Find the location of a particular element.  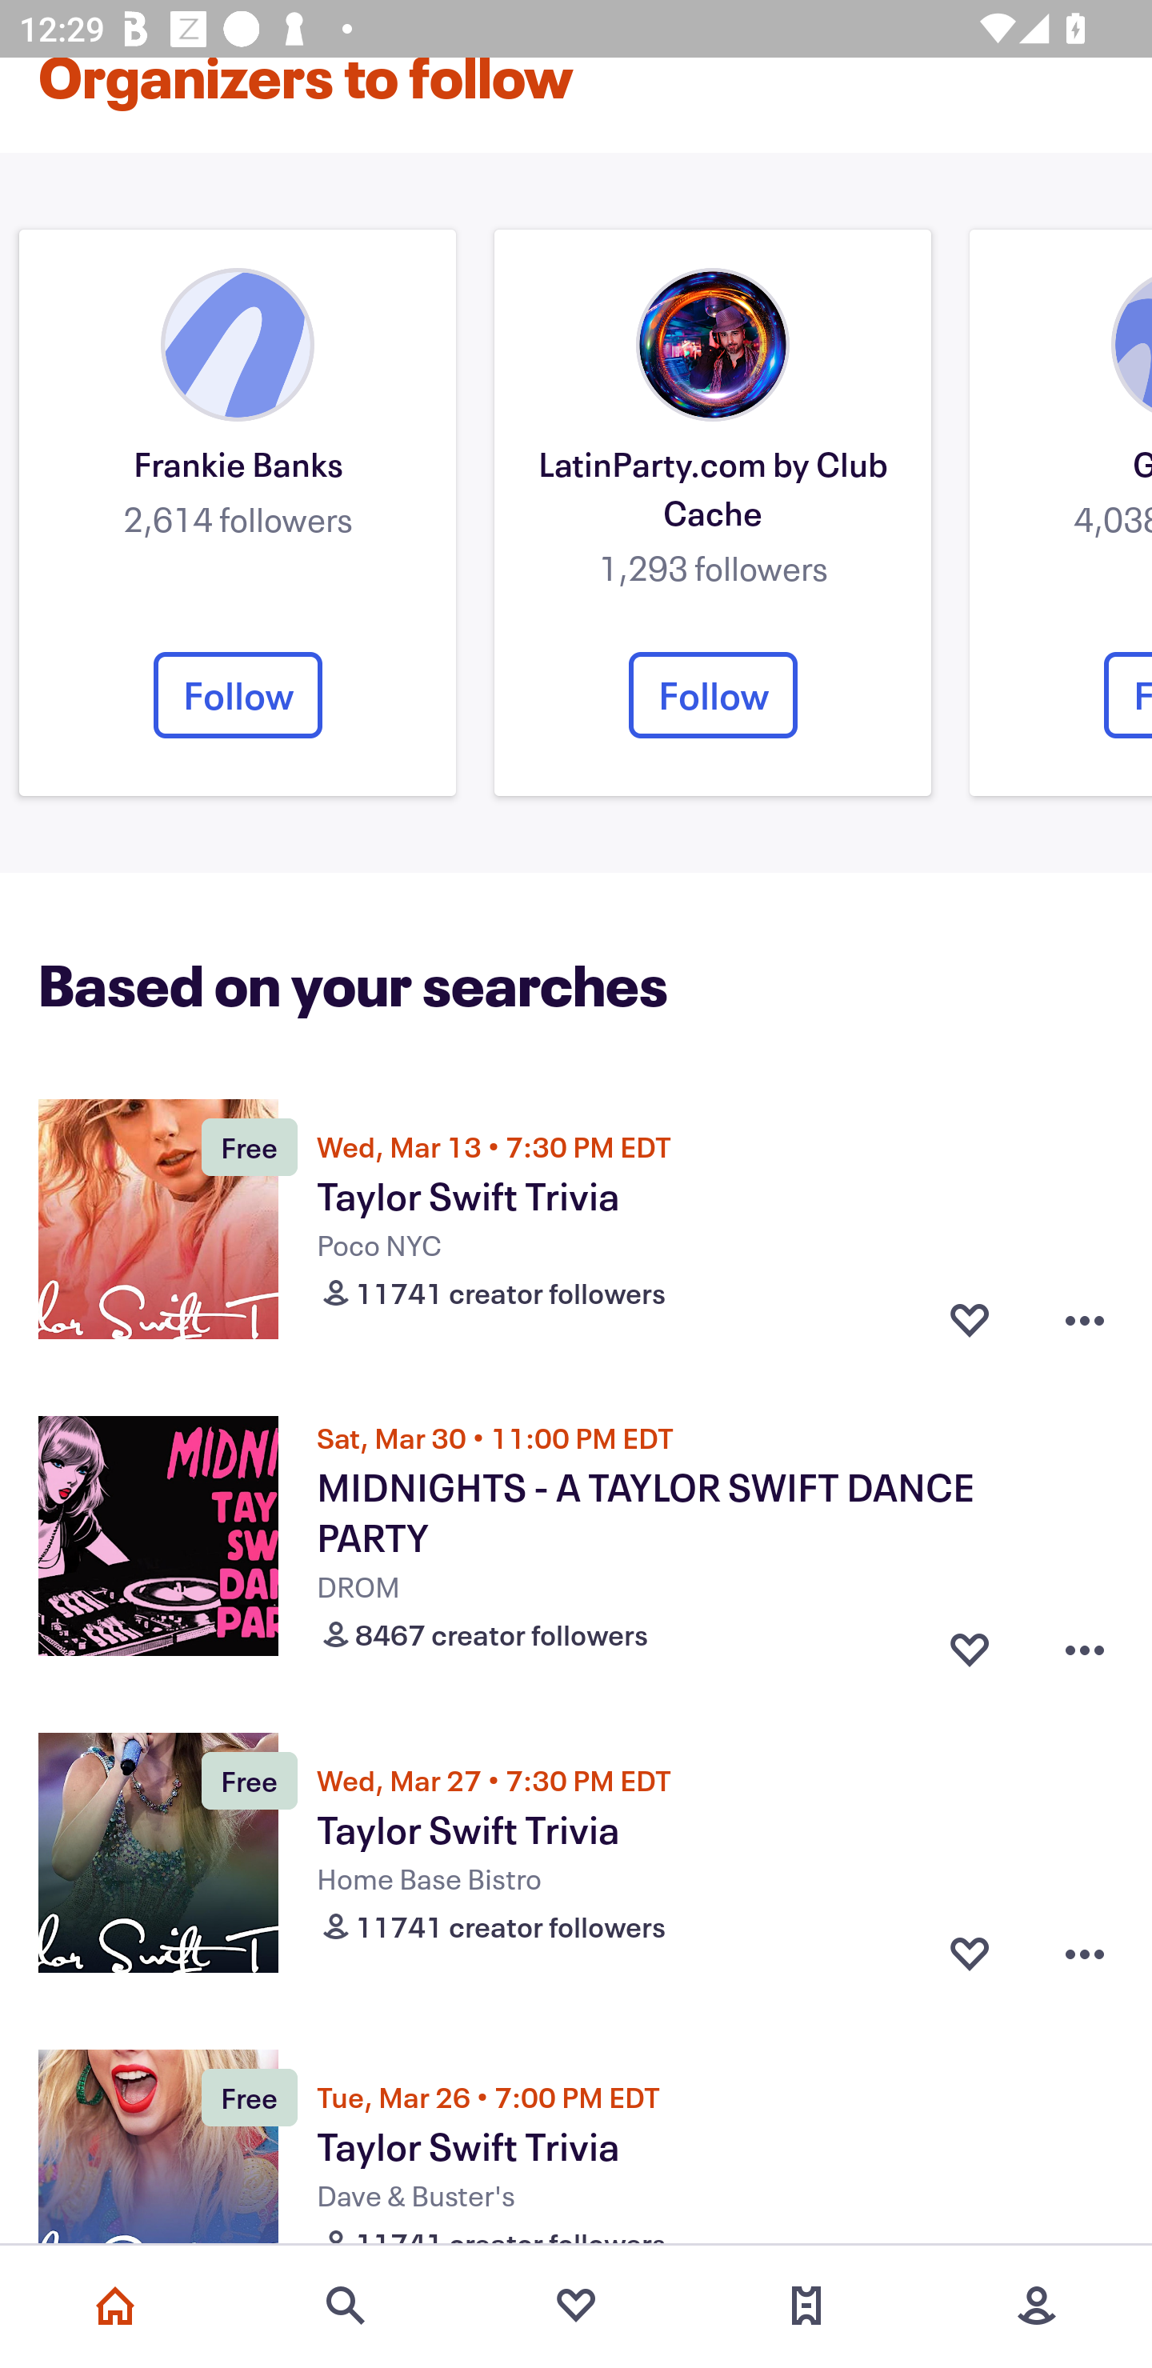

Home is located at coordinates (115, 2306).